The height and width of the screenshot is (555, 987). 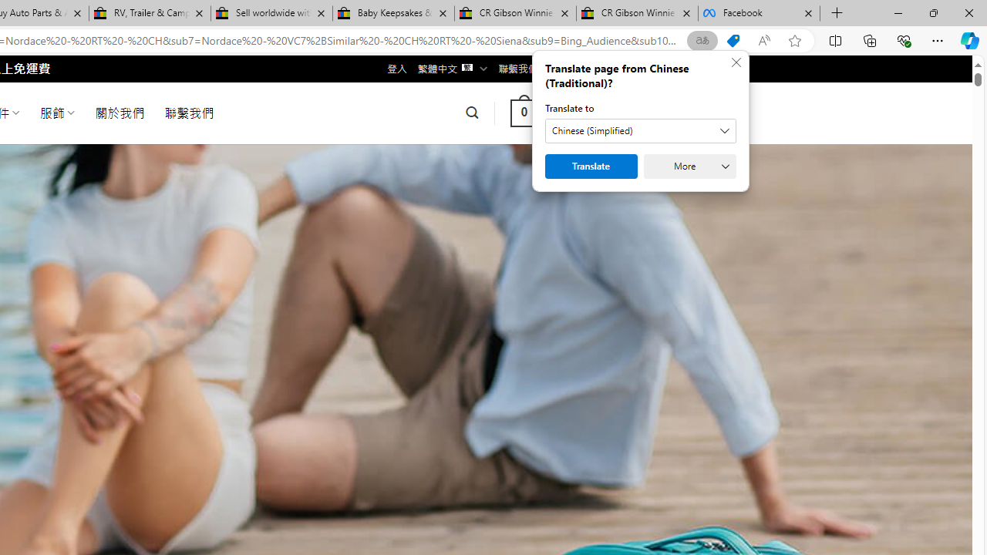 I want to click on  0 , so click(x=524, y=113).